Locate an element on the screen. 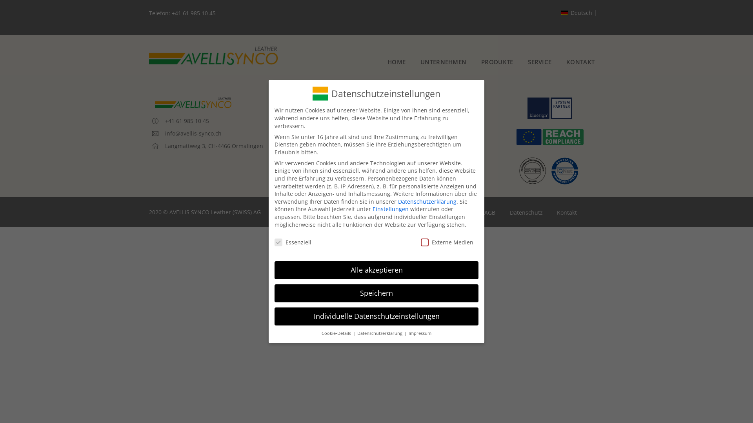  Kontakt is located at coordinates (335, 165).